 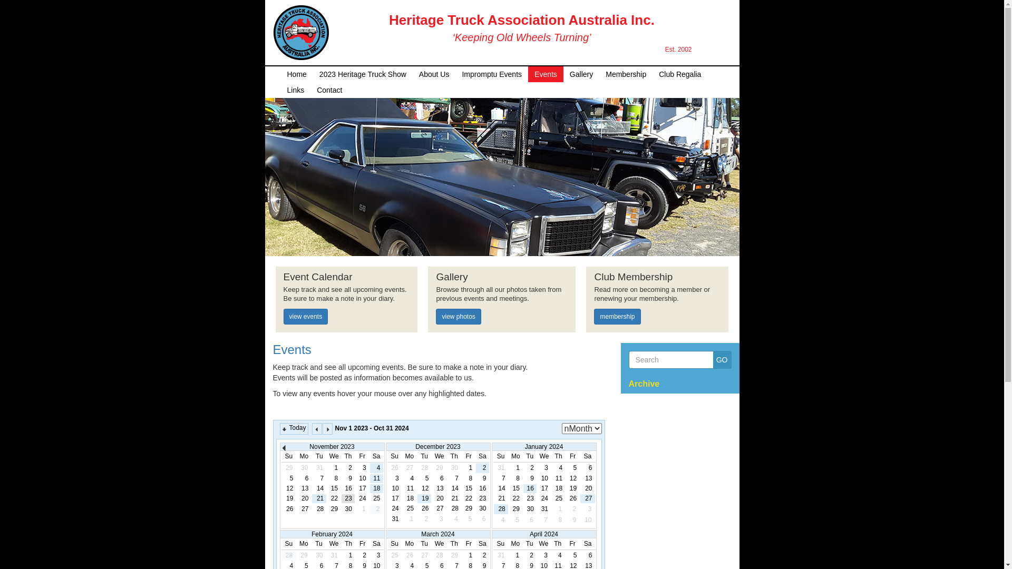 I want to click on 9, so click(x=348, y=478).